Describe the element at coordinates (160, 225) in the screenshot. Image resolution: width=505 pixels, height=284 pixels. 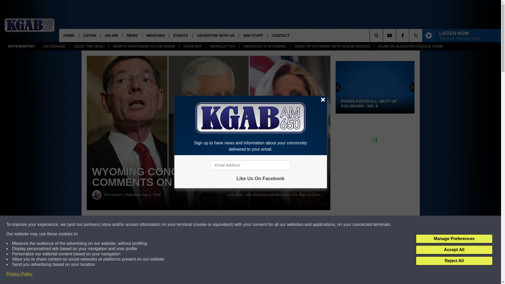
I see `Share on Facebook` at that location.